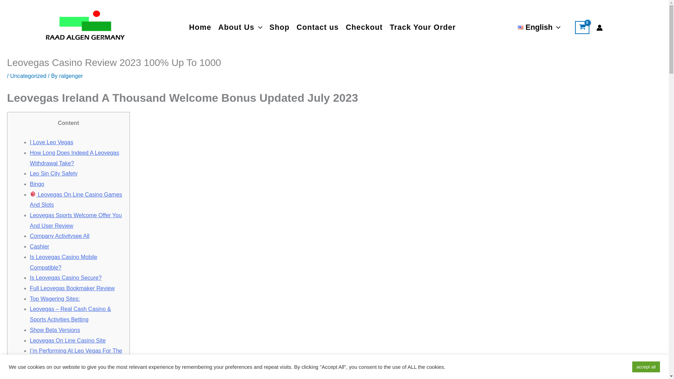 Image resolution: width=674 pixels, height=379 pixels. What do you see at coordinates (240, 27) in the screenshot?
I see `About Us` at bounding box center [240, 27].